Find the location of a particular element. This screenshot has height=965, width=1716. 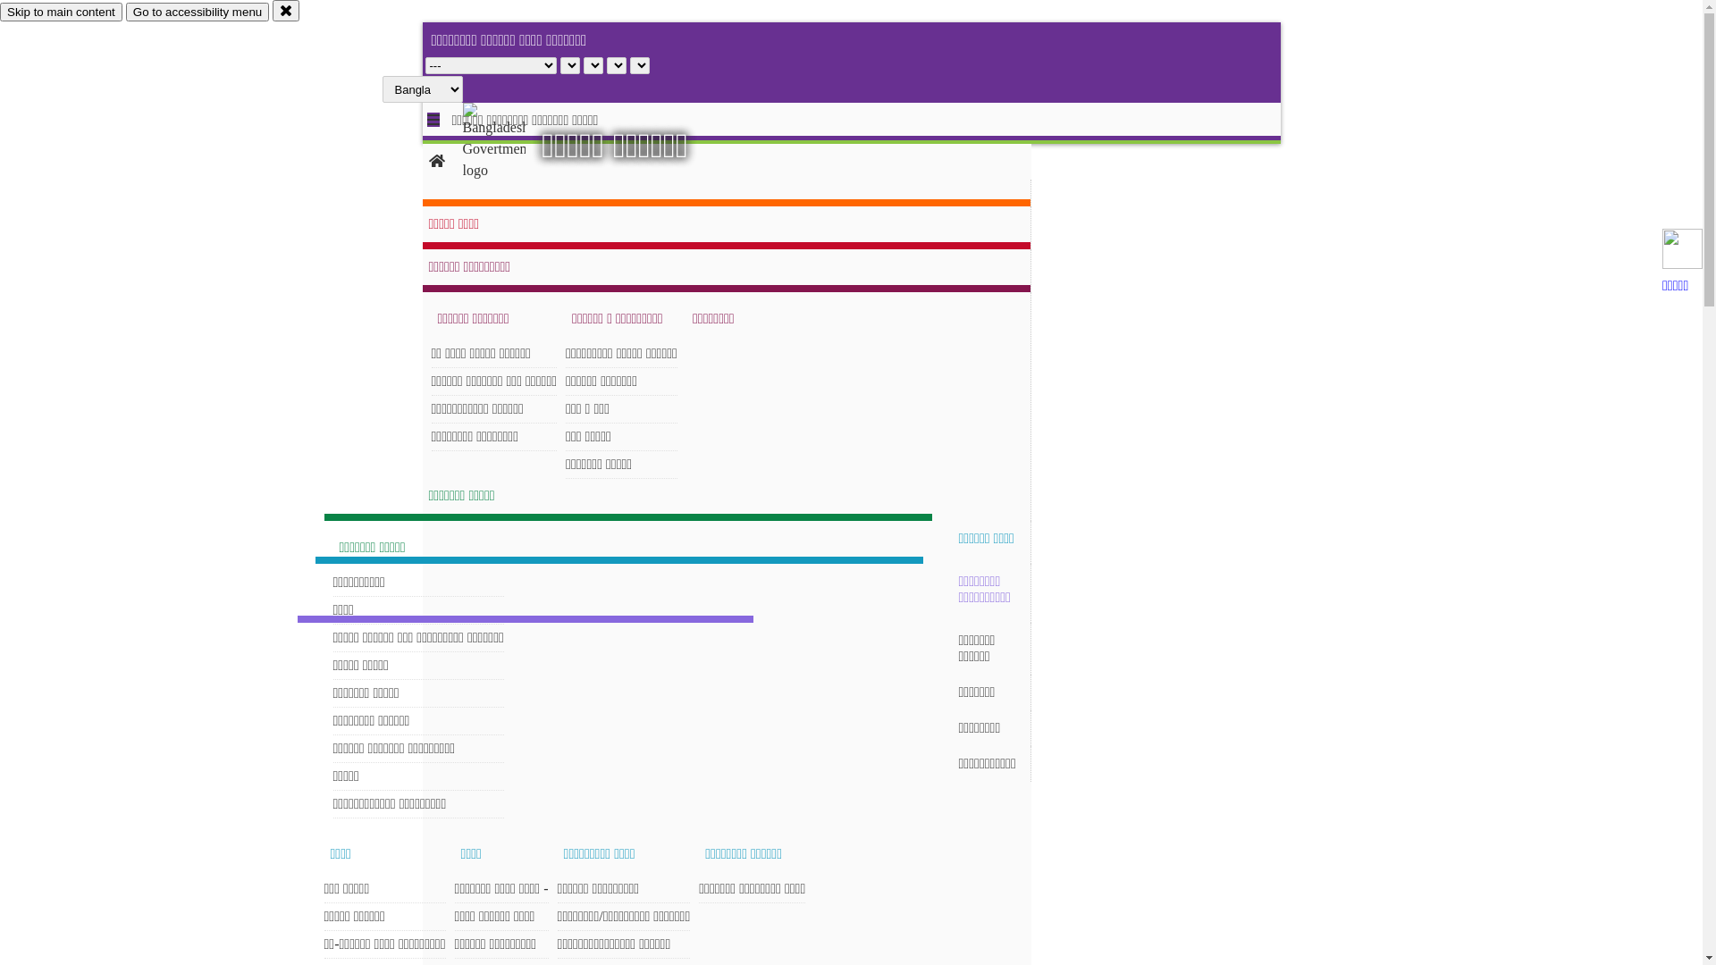

Skip to main content is located at coordinates (61, 13).